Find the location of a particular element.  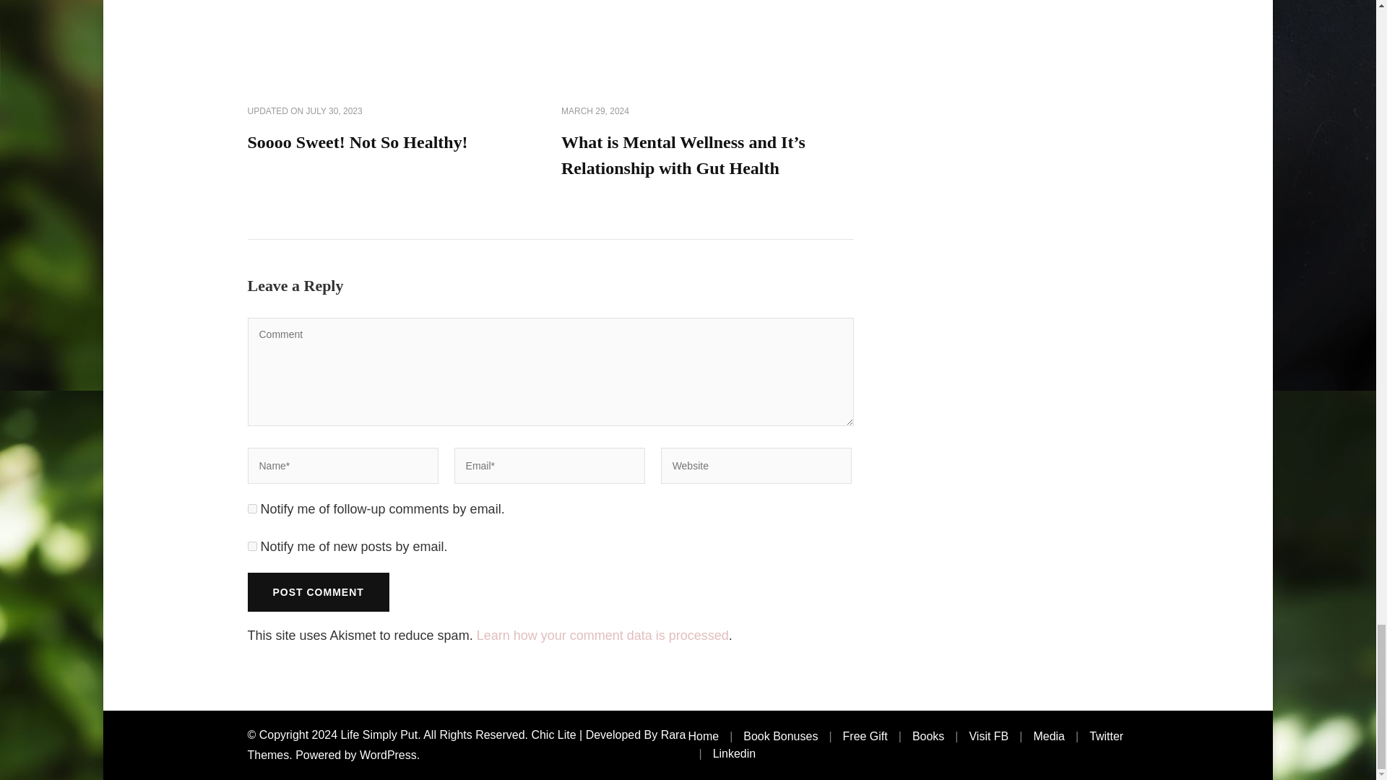

subscribe is located at coordinates (251, 546).